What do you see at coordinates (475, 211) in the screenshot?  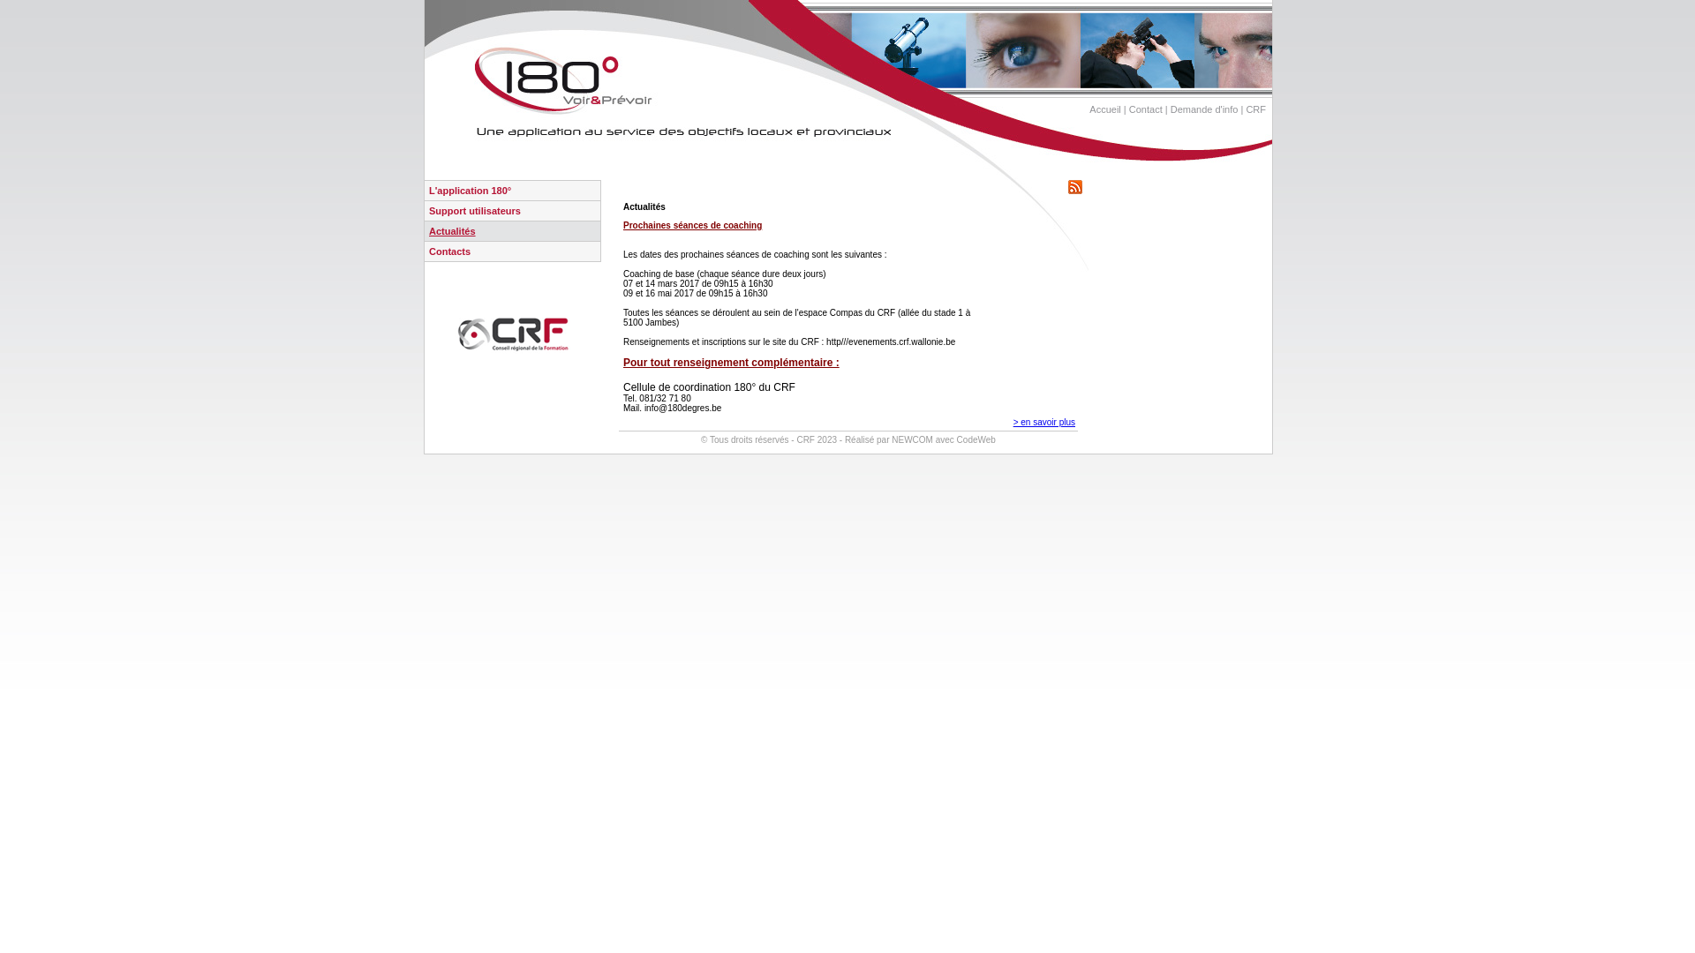 I see `Support utilisateurs` at bounding box center [475, 211].